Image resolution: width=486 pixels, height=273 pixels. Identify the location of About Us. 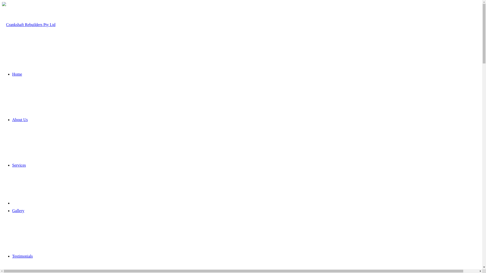
(20, 120).